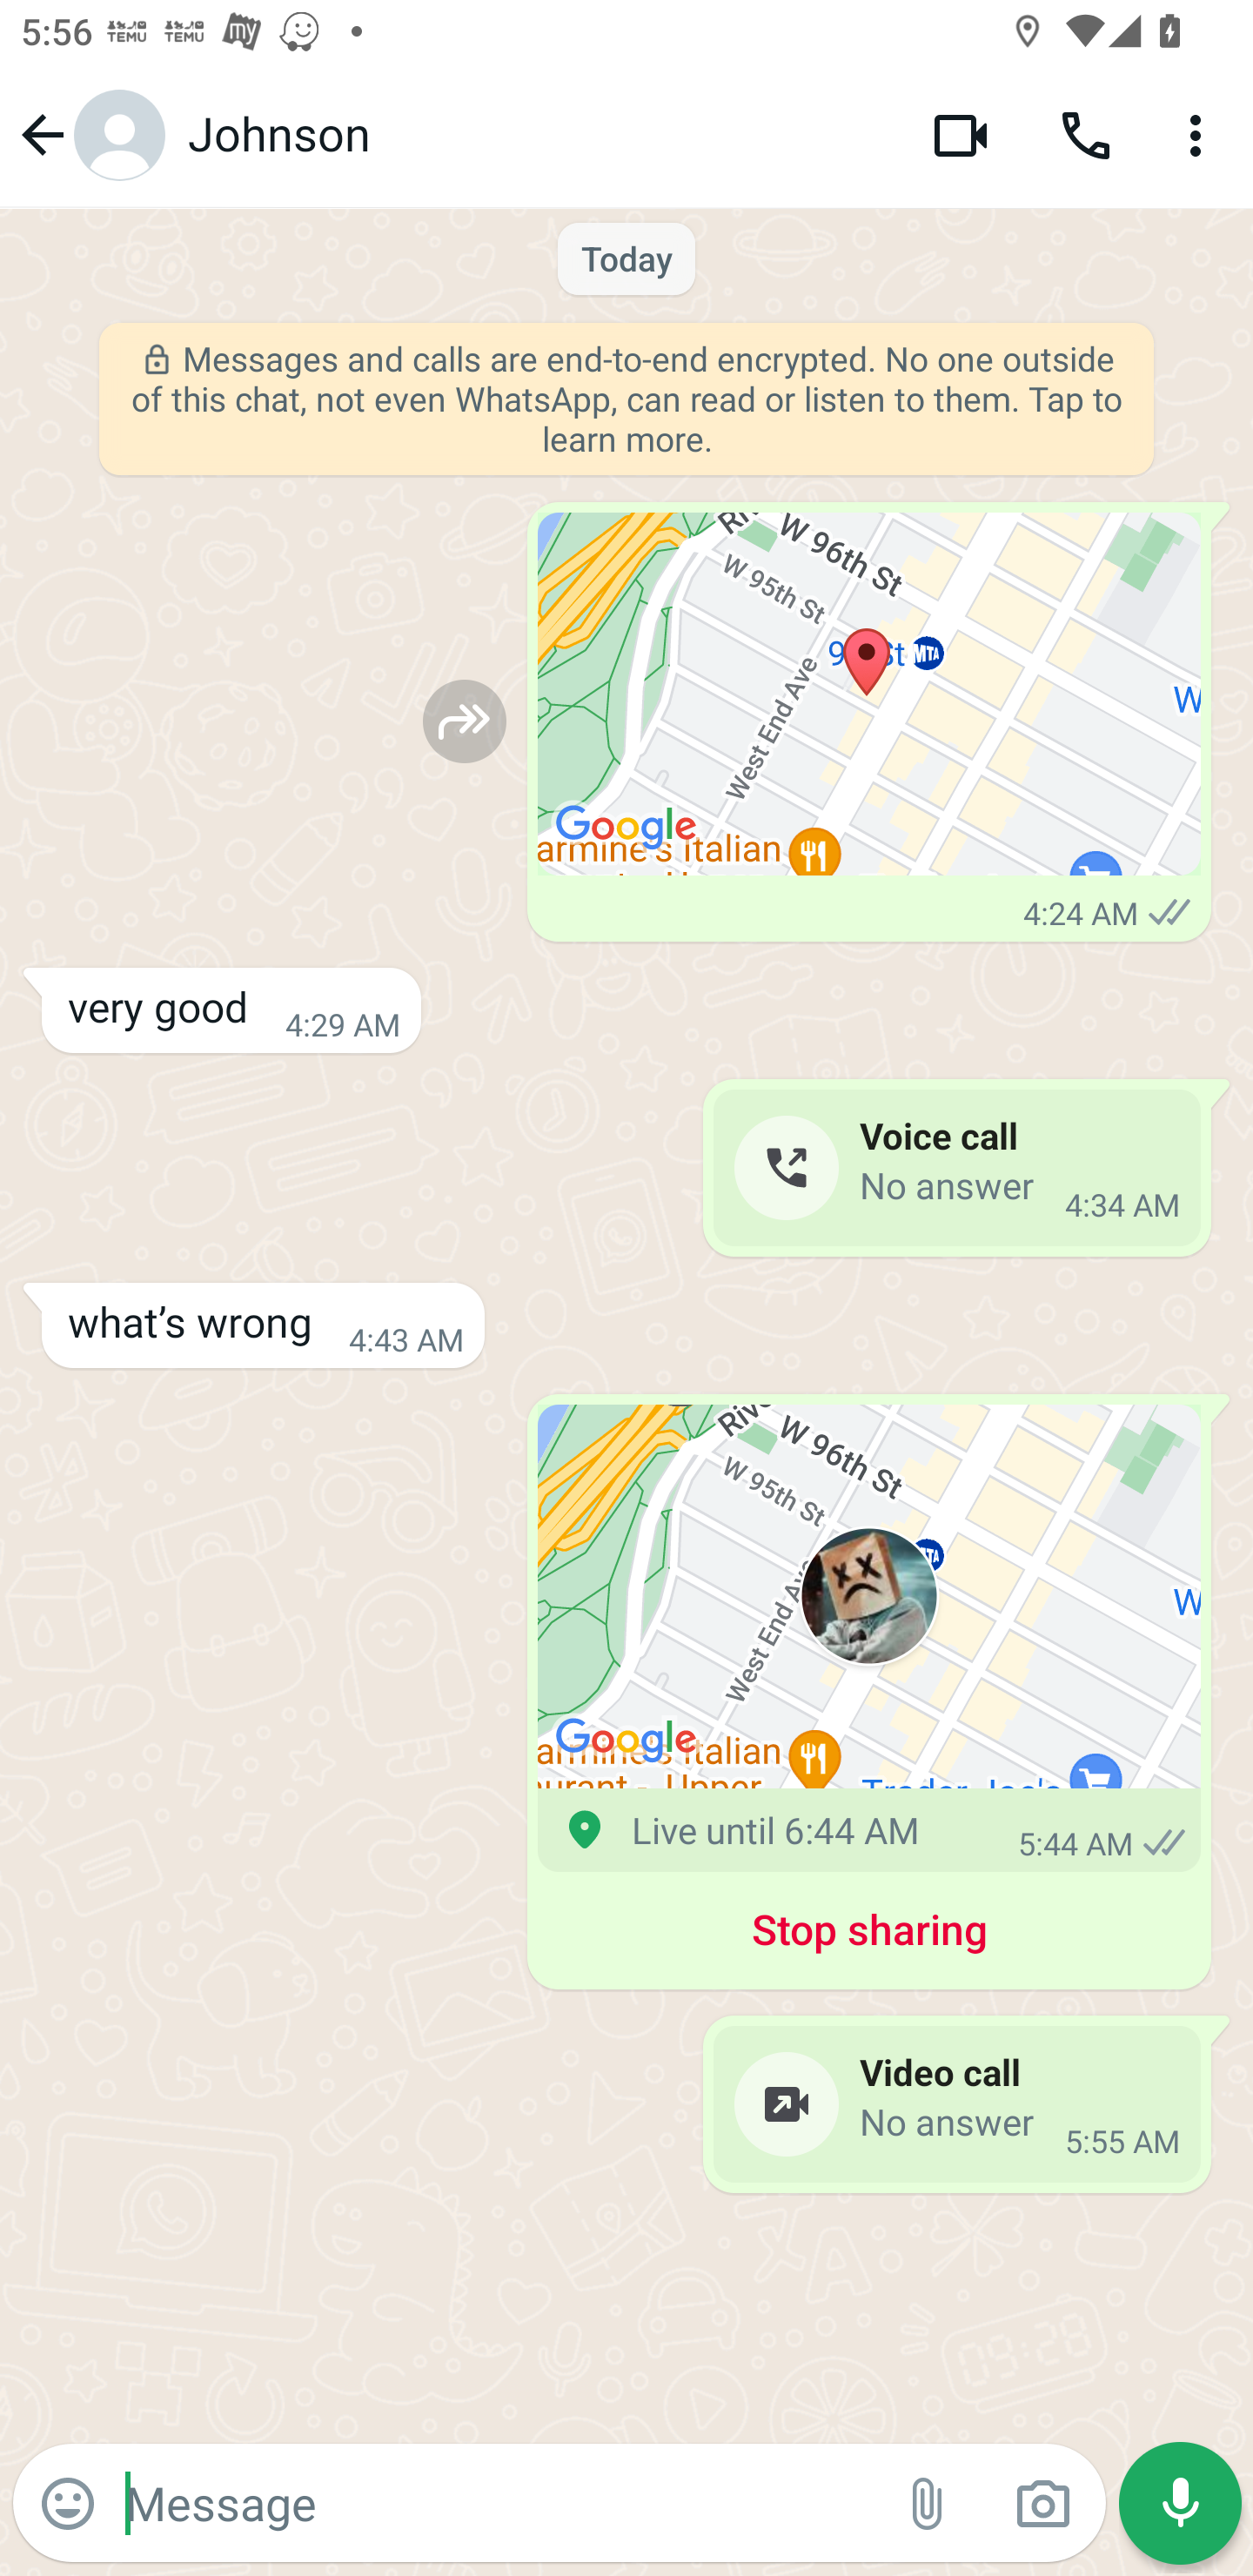 Image resolution: width=1253 pixels, height=2576 pixels. What do you see at coordinates (1086, 134) in the screenshot?
I see `Voice call` at bounding box center [1086, 134].